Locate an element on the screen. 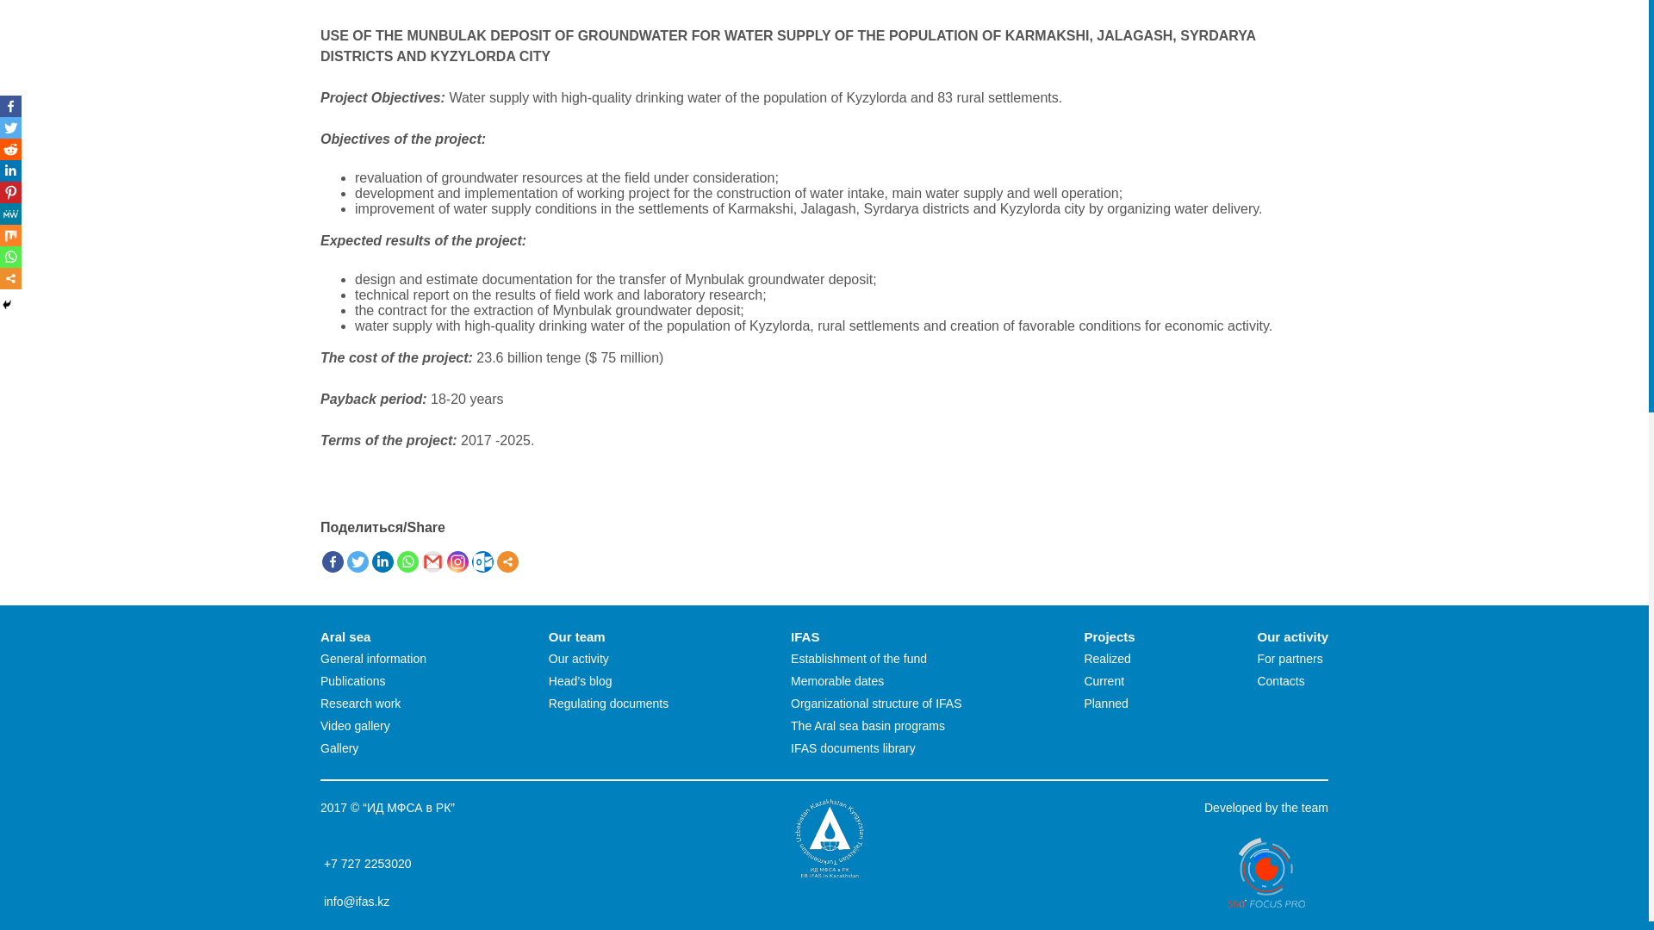 The image size is (1654, 930). Whatsapp is located at coordinates (407, 561).